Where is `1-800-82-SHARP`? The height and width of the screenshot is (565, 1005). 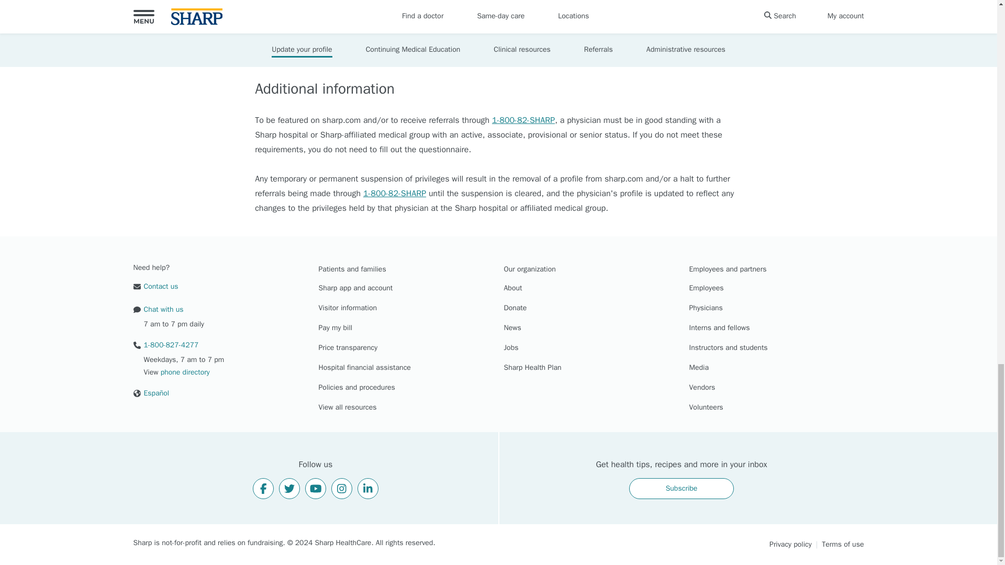 1-800-82-SHARP is located at coordinates (523, 120).